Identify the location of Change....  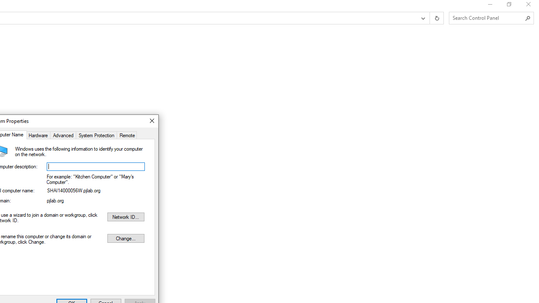
(125, 238).